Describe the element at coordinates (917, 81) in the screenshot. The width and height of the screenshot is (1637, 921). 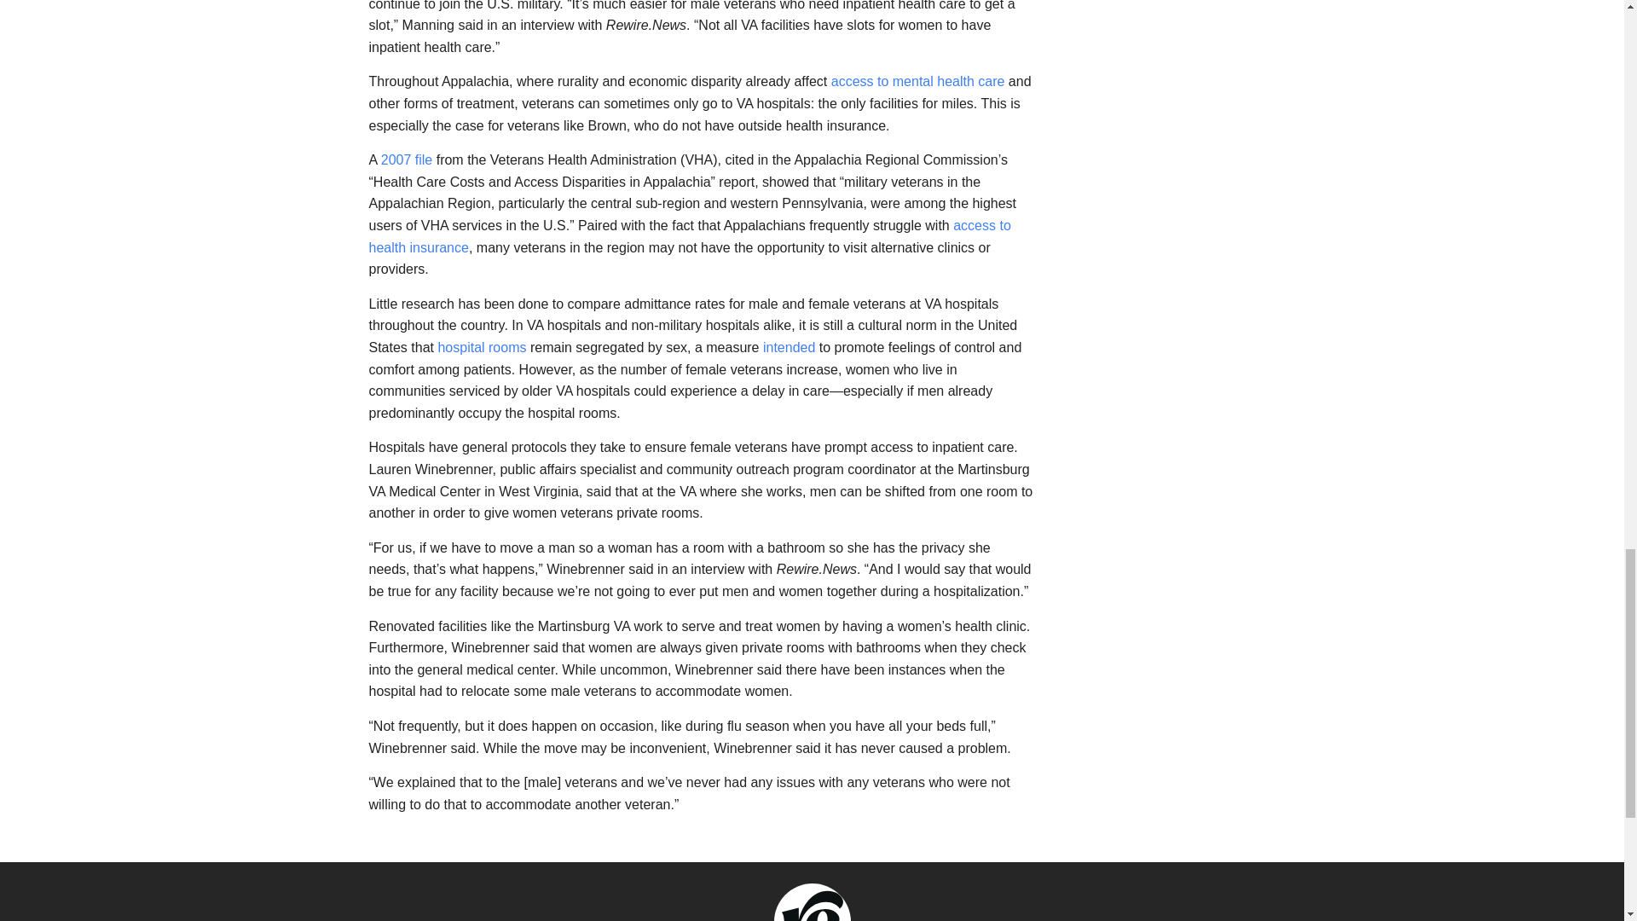
I see `access to mental health care` at that location.